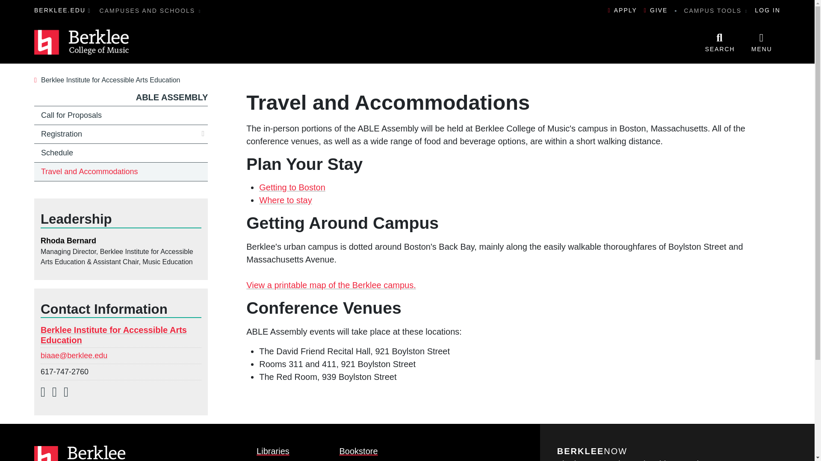 This screenshot has height=461, width=821. What do you see at coordinates (656, 10) in the screenshot?
I see `GIVE` at bounding box center [656, 10].